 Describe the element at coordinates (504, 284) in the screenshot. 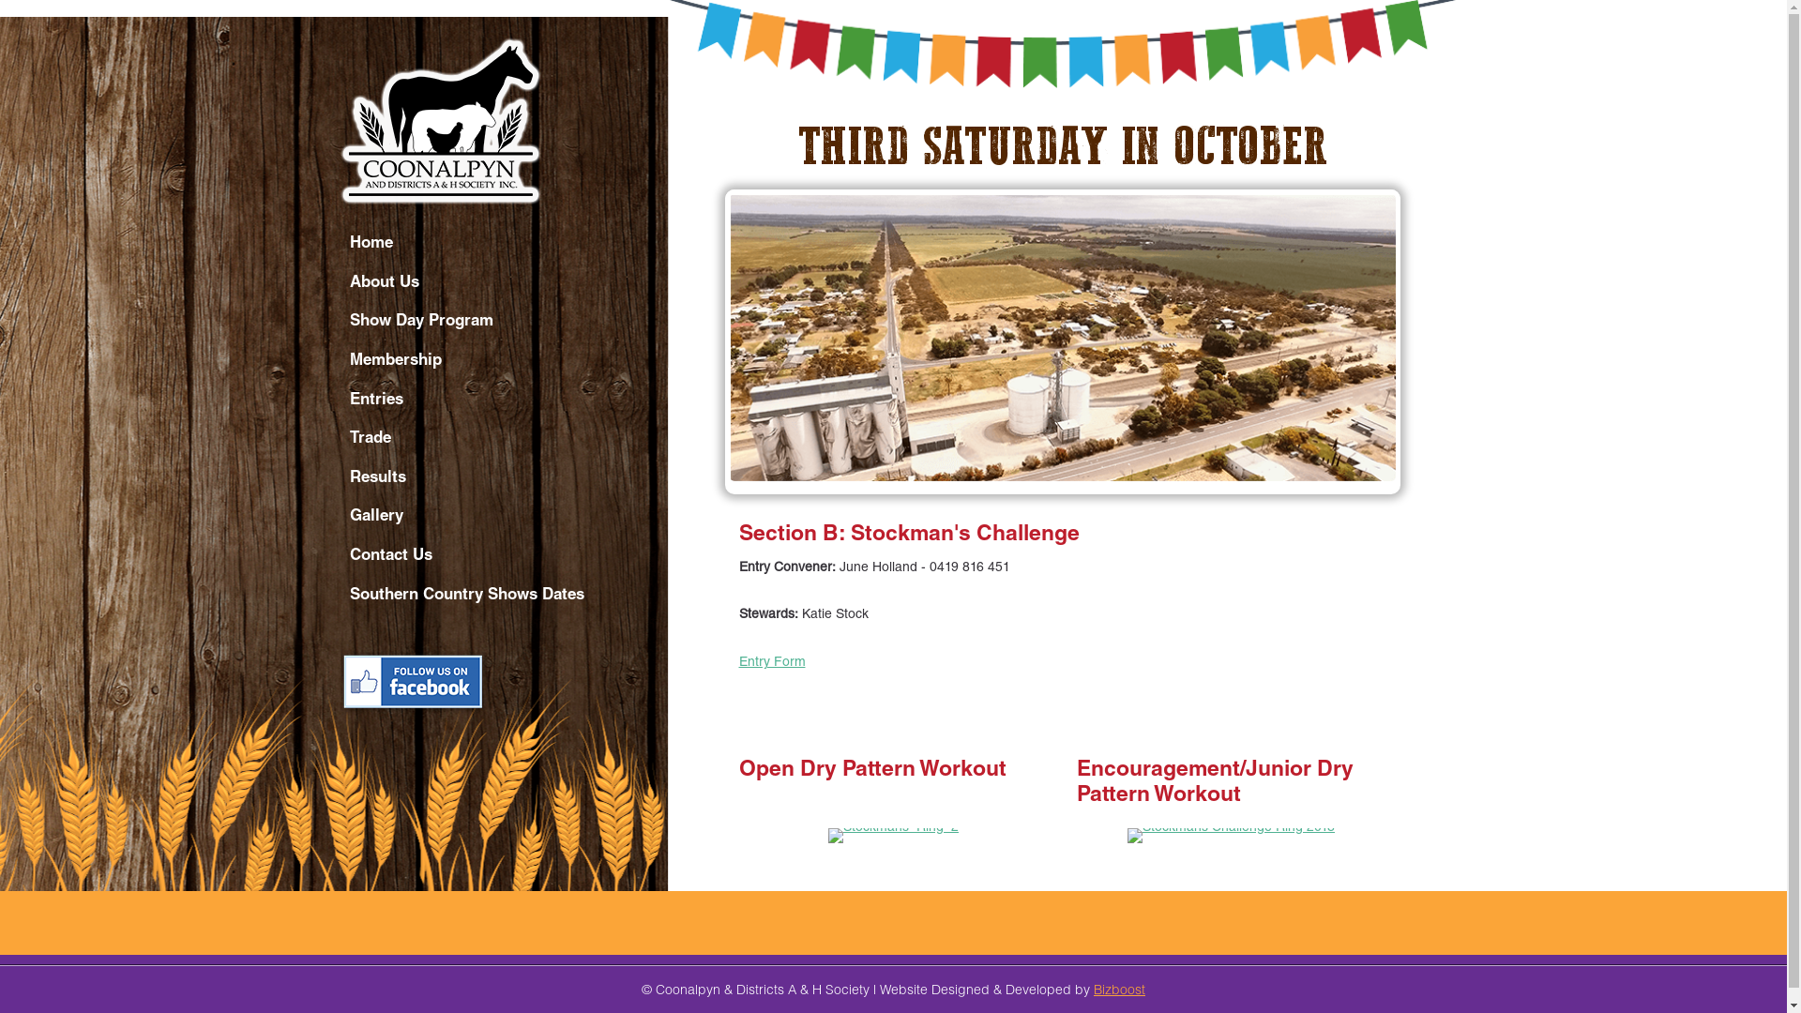

I see `About Us` at that location.